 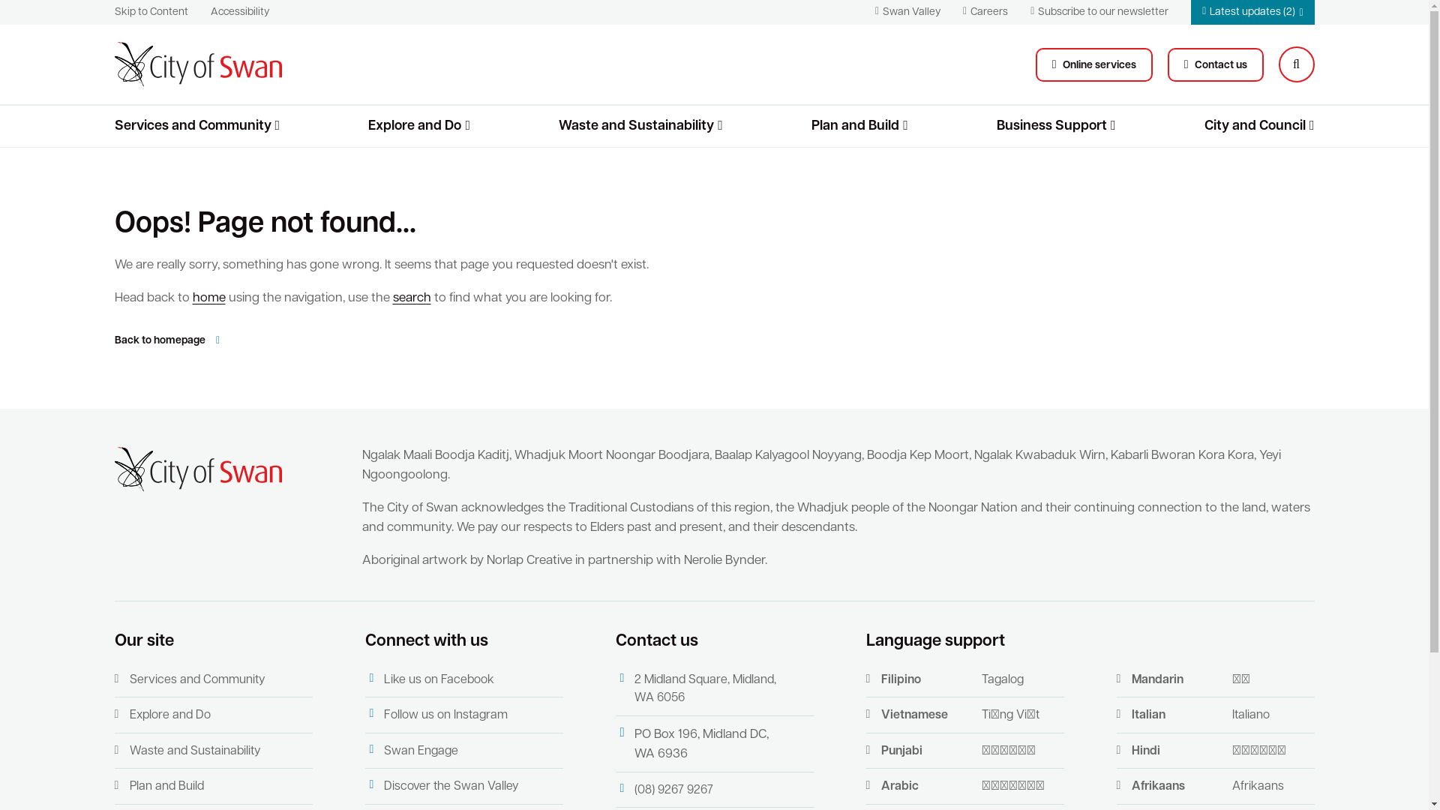 I want to click on City and Council, so click(x=1260, y=126).